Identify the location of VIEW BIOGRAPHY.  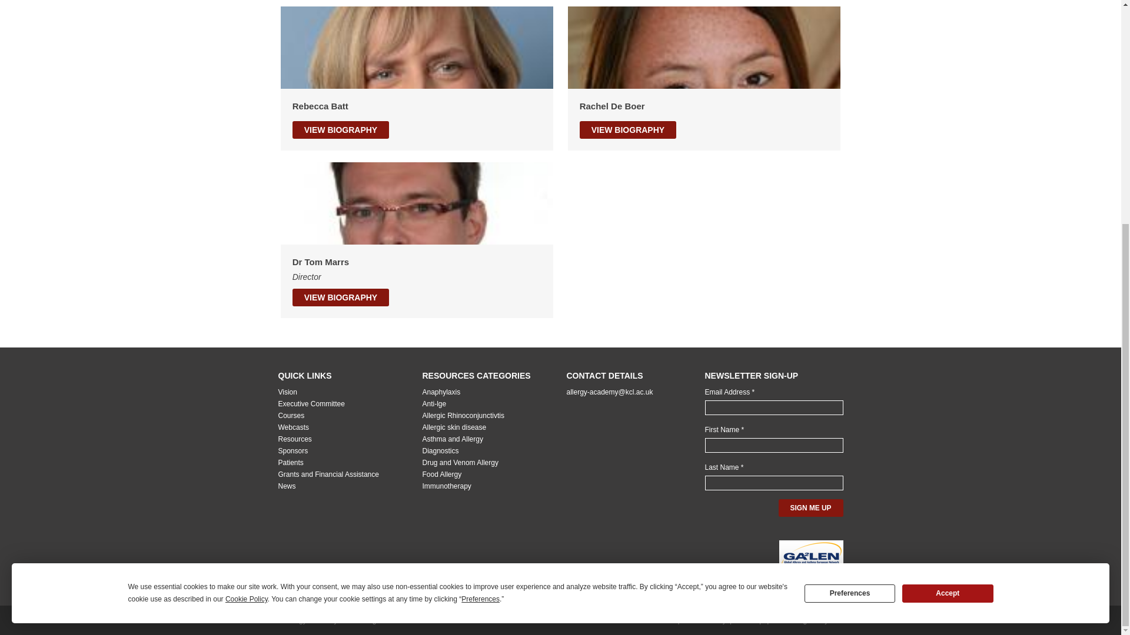
(627, 130).